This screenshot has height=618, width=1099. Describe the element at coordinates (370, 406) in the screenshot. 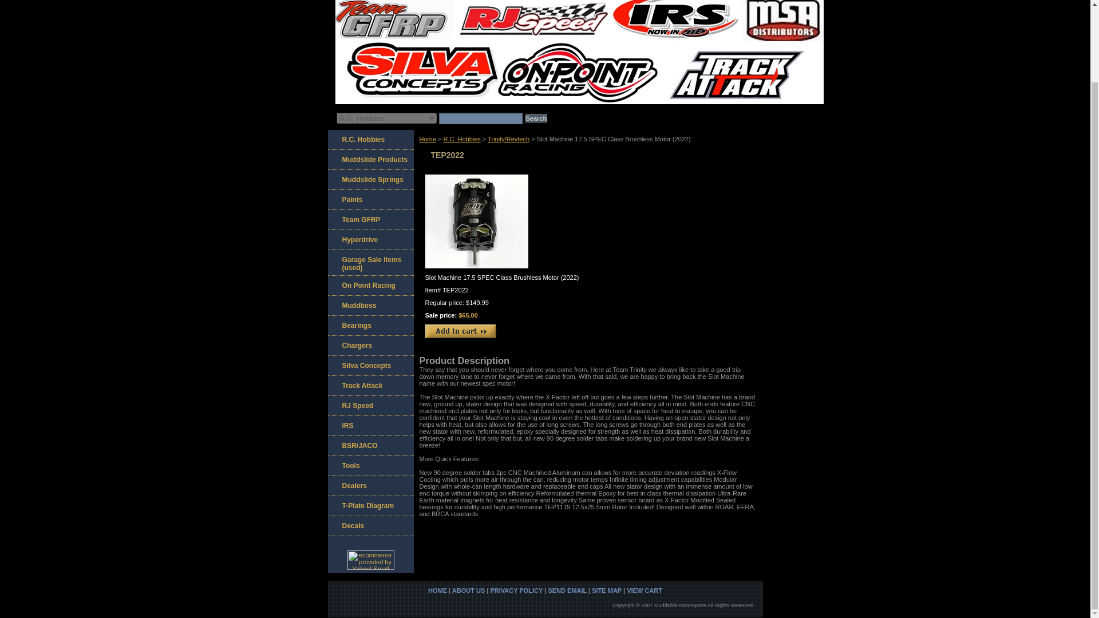

I see `RJ Speed` at that location.